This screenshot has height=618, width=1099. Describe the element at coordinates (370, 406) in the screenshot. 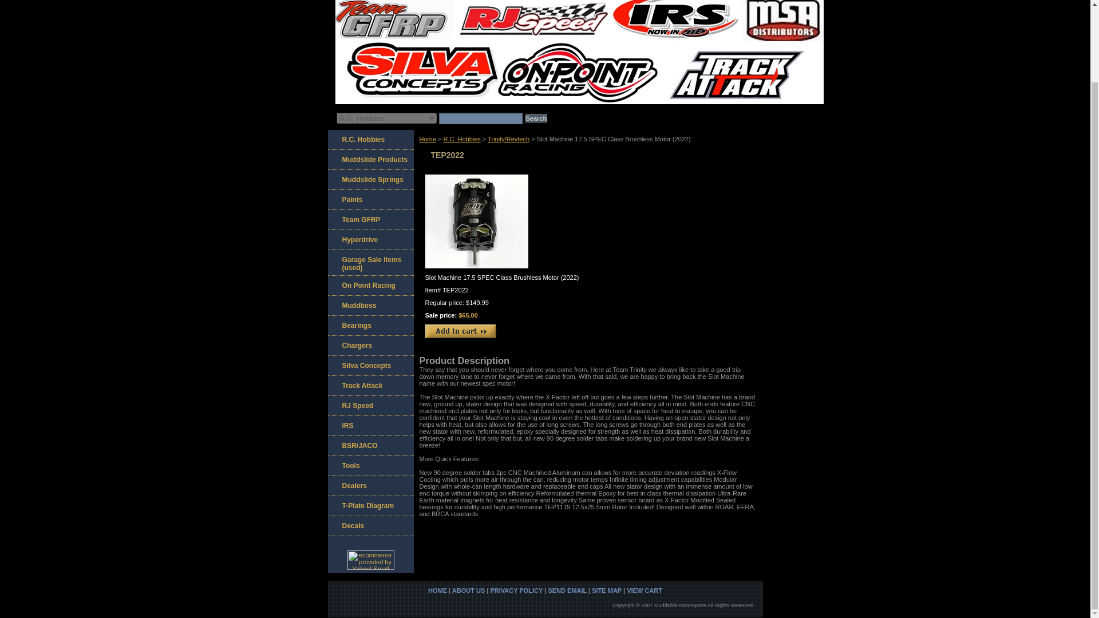

I see `RJ Speed` at that location.